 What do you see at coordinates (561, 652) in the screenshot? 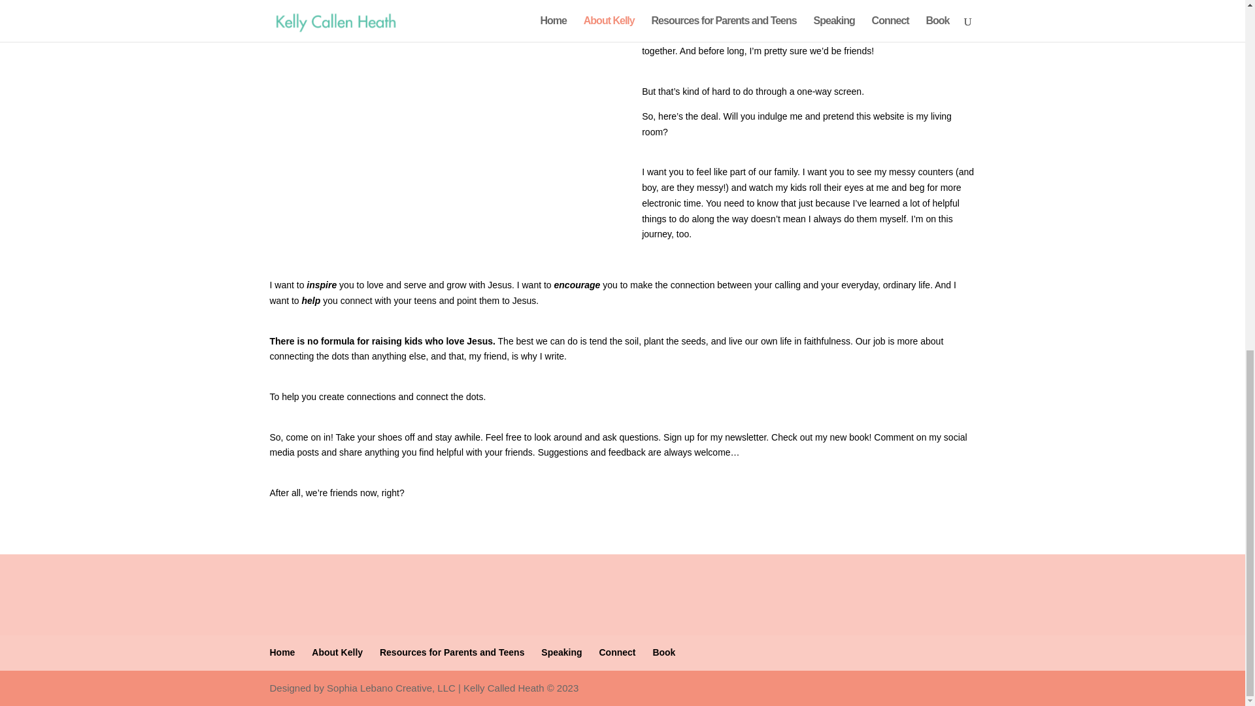
I see `Speaking` at bounding box center [561, 652].